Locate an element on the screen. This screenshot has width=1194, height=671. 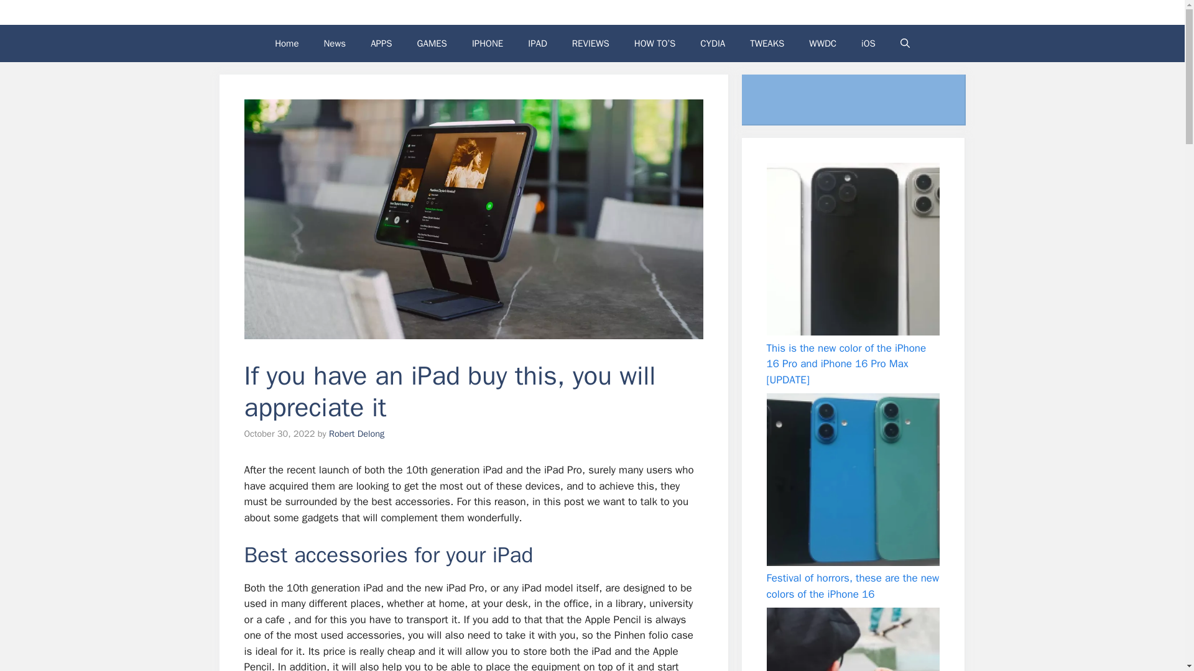
Precision at your fingertips is located at coordinates (852, 639).